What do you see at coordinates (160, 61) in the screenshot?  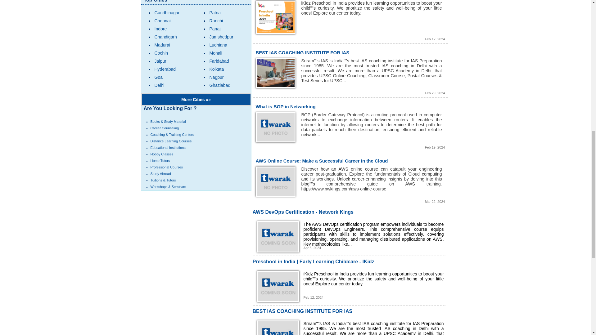 I see `Jaipur` at bounding box center [160, 61].